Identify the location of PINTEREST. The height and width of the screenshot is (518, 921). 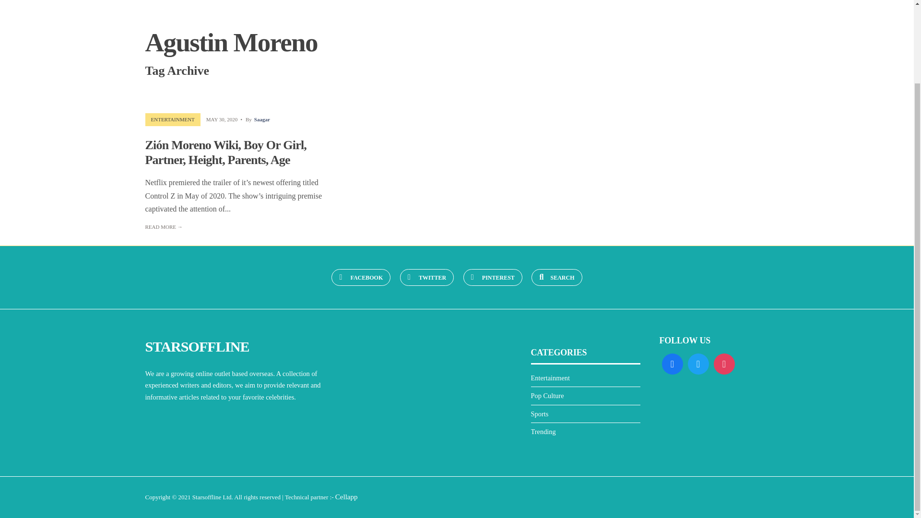
(492, 277).